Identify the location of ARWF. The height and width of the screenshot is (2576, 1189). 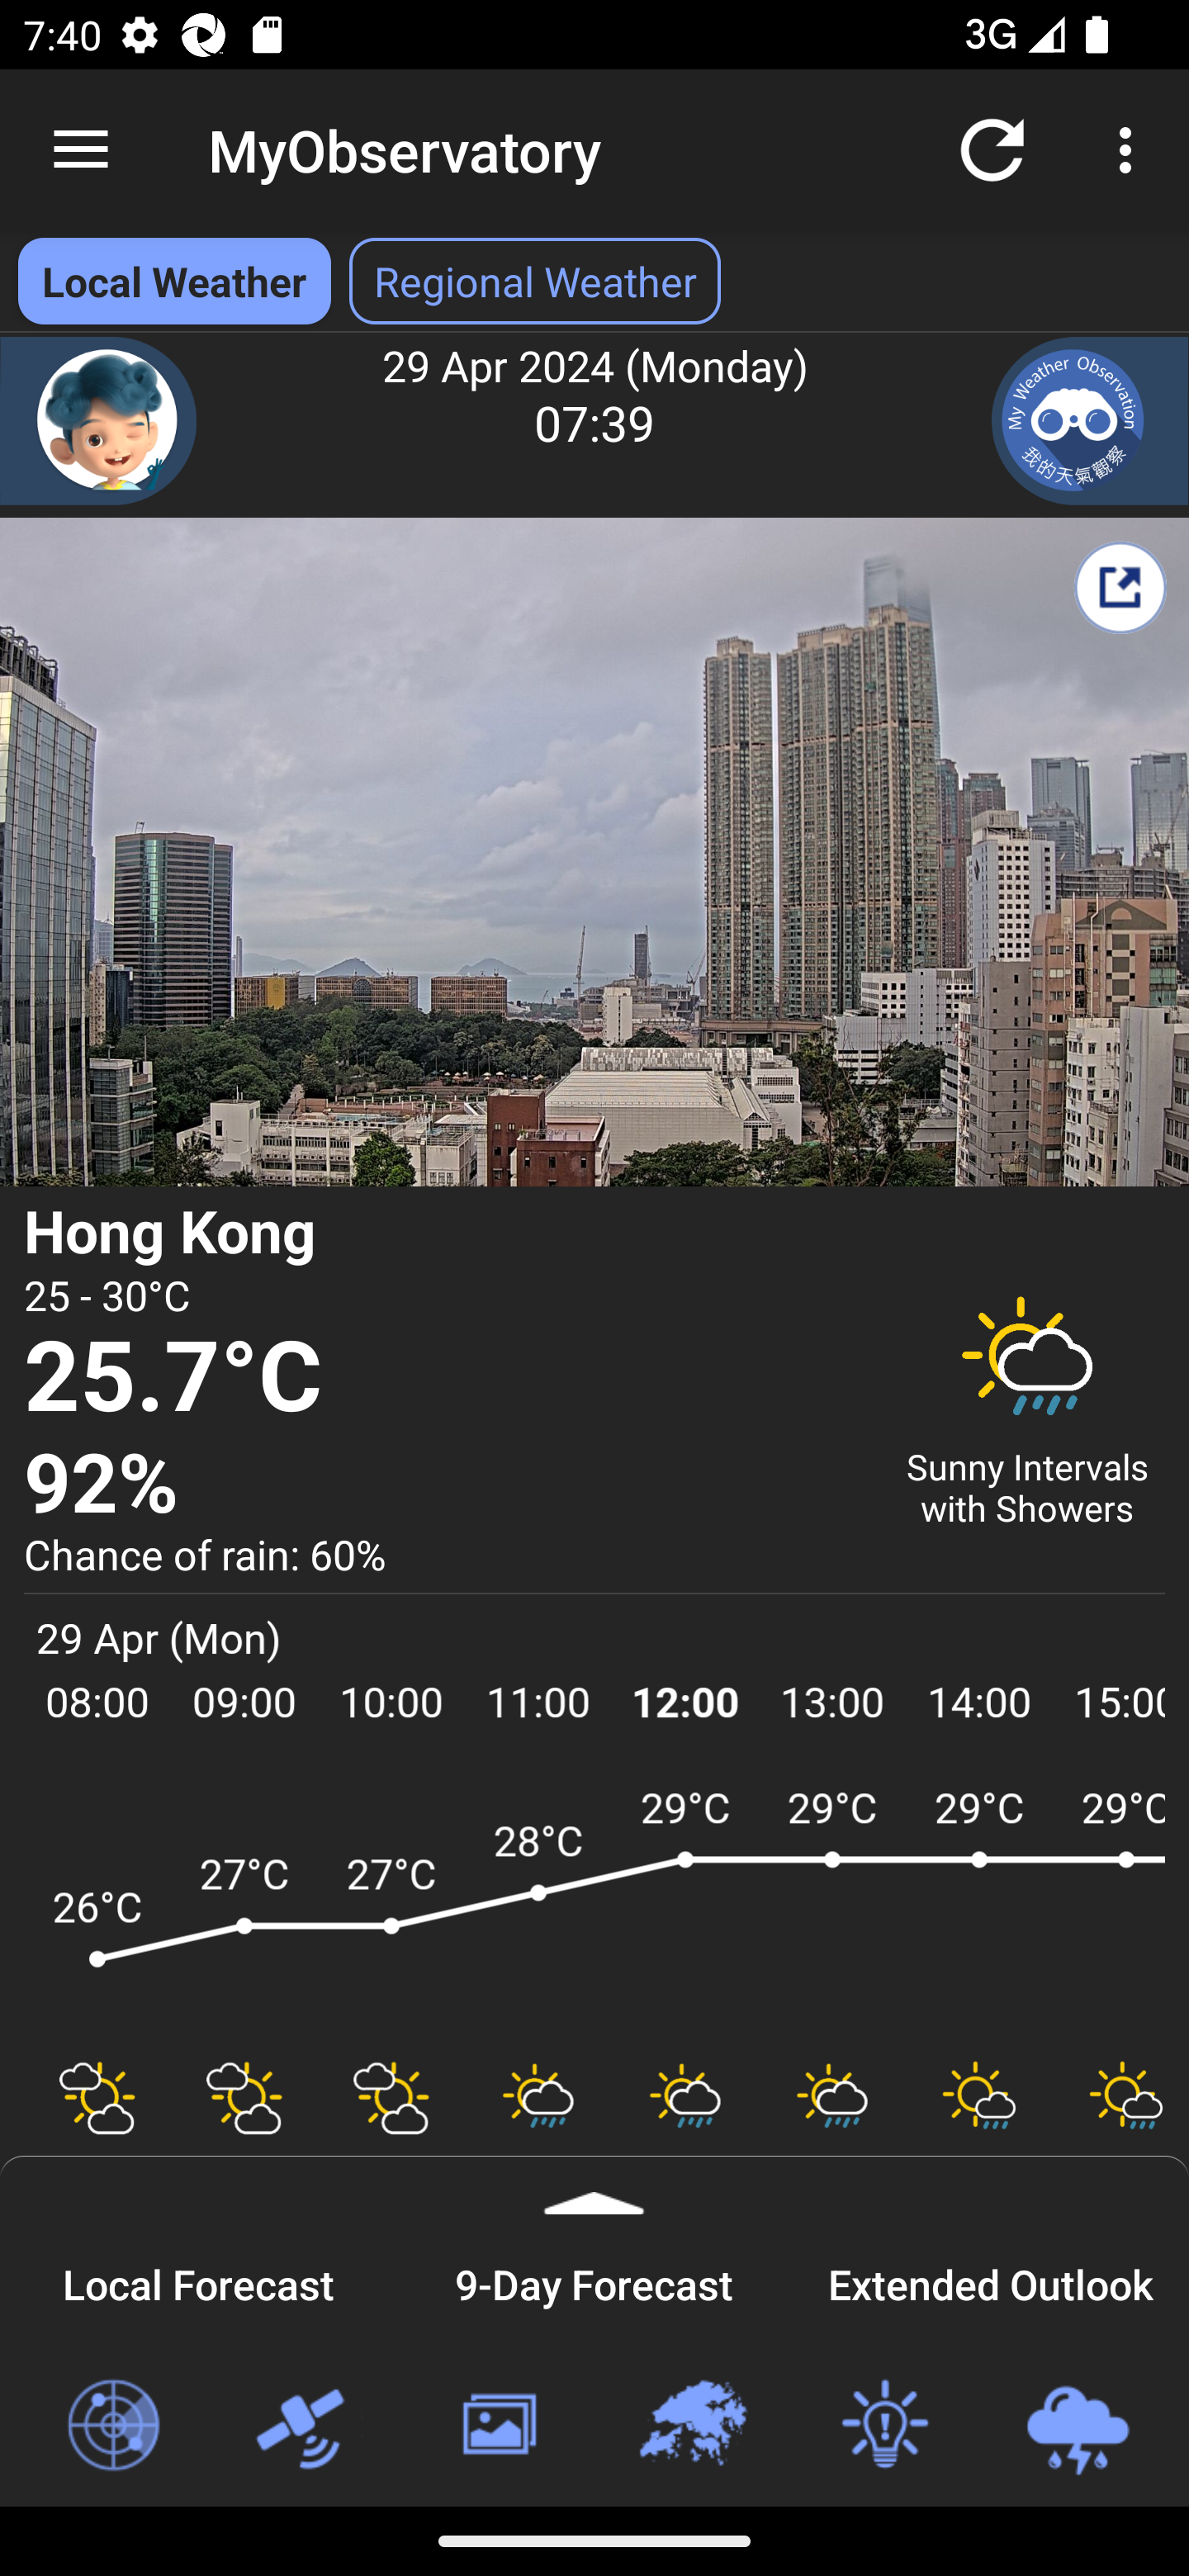
(594, 1907).